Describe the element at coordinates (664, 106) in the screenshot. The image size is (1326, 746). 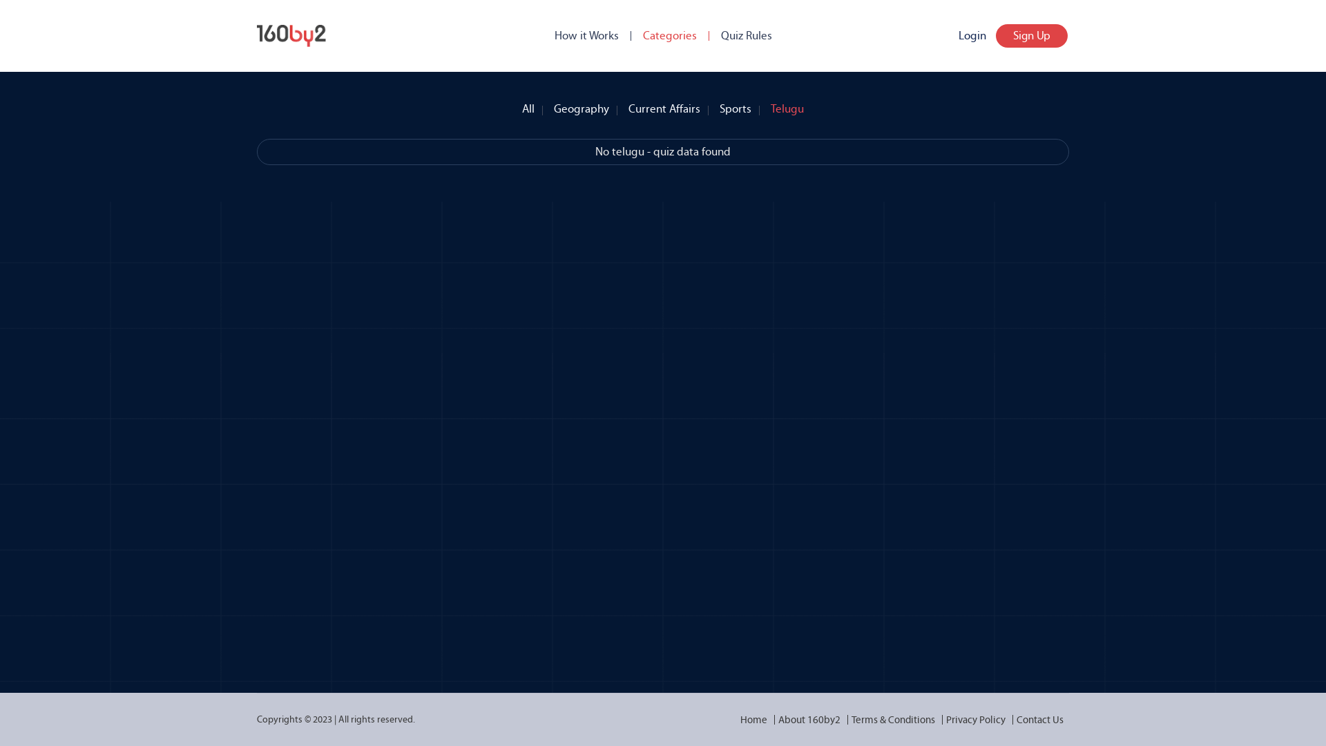
I see `Current Affairs` at that location.